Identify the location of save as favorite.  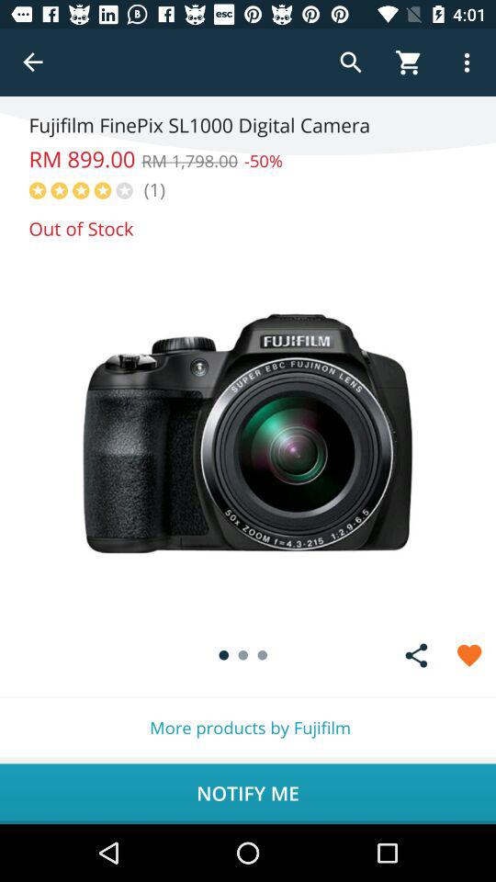
(468, 655).